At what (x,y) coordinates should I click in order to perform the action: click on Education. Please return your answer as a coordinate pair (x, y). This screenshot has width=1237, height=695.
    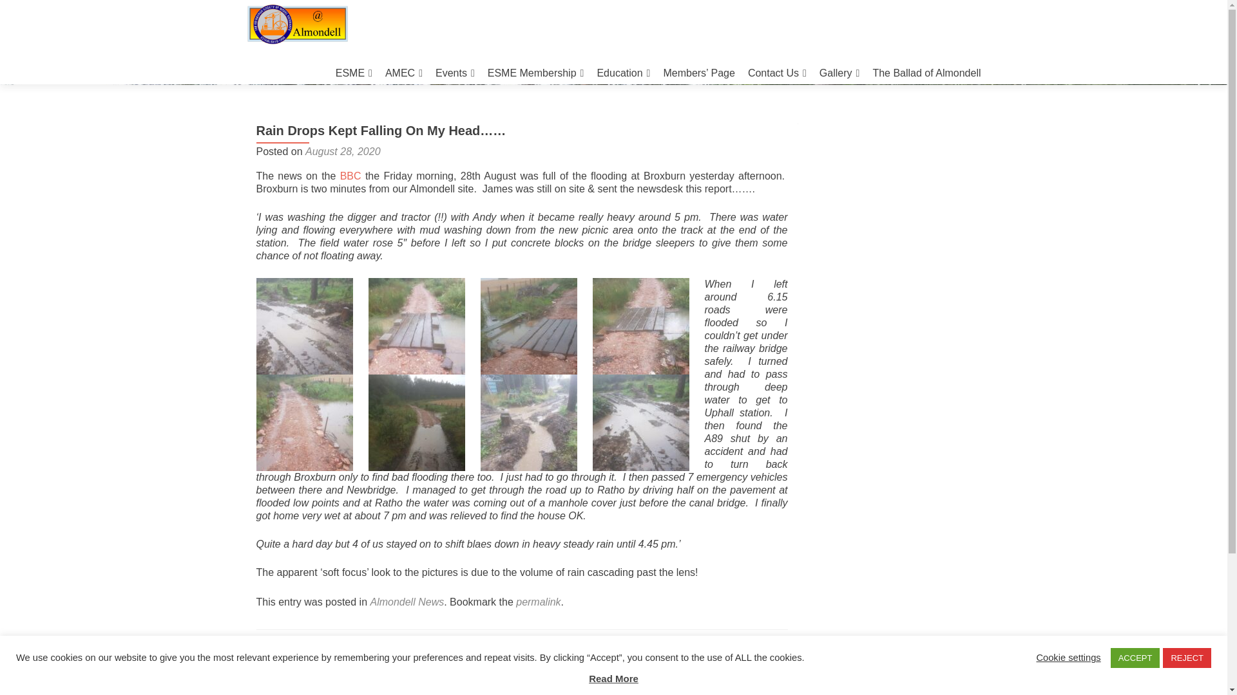
    Looking at the image, I should click on (623, 73).